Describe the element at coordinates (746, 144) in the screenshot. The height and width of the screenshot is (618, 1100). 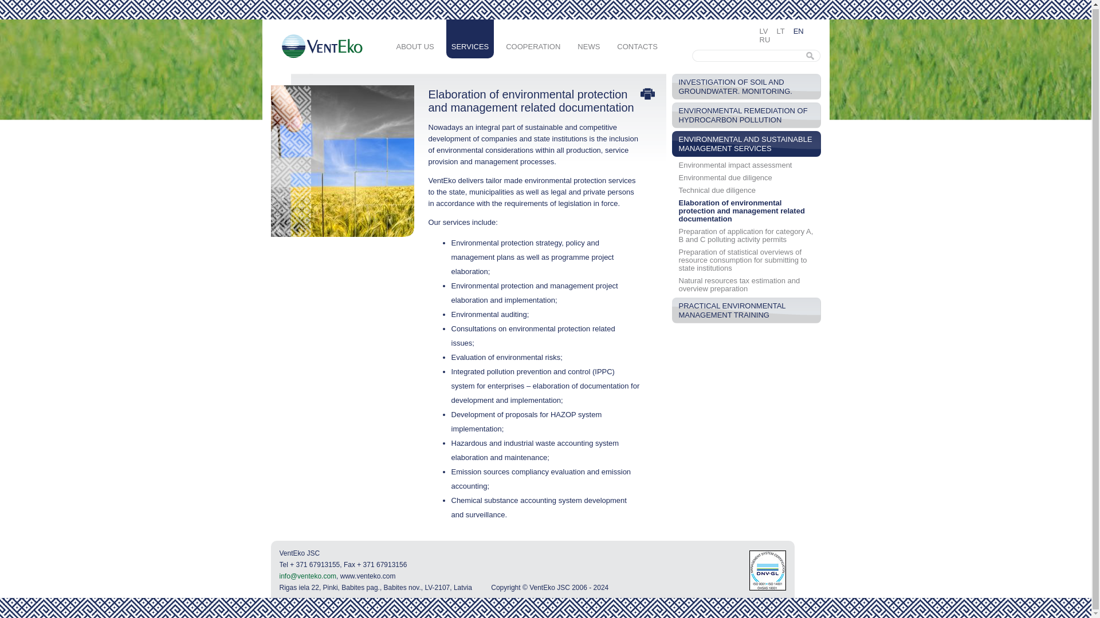
I see `Environmental and sustainable management services` at that location.